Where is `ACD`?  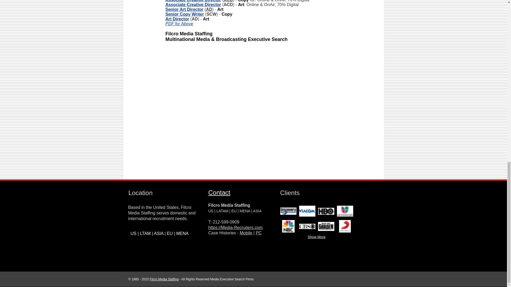 ACD is located at coordinates (228, 1).